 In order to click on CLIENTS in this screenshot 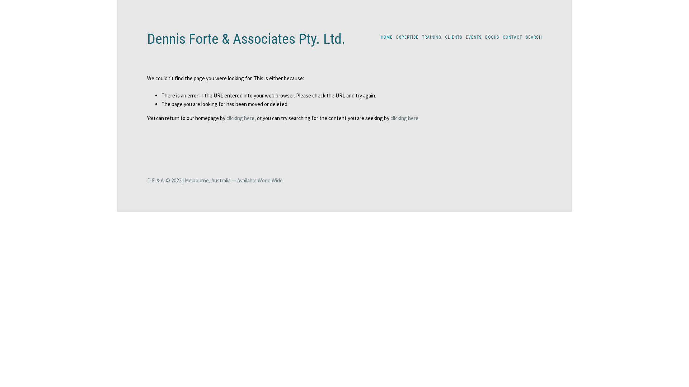, I will do `click(454, 37)`.